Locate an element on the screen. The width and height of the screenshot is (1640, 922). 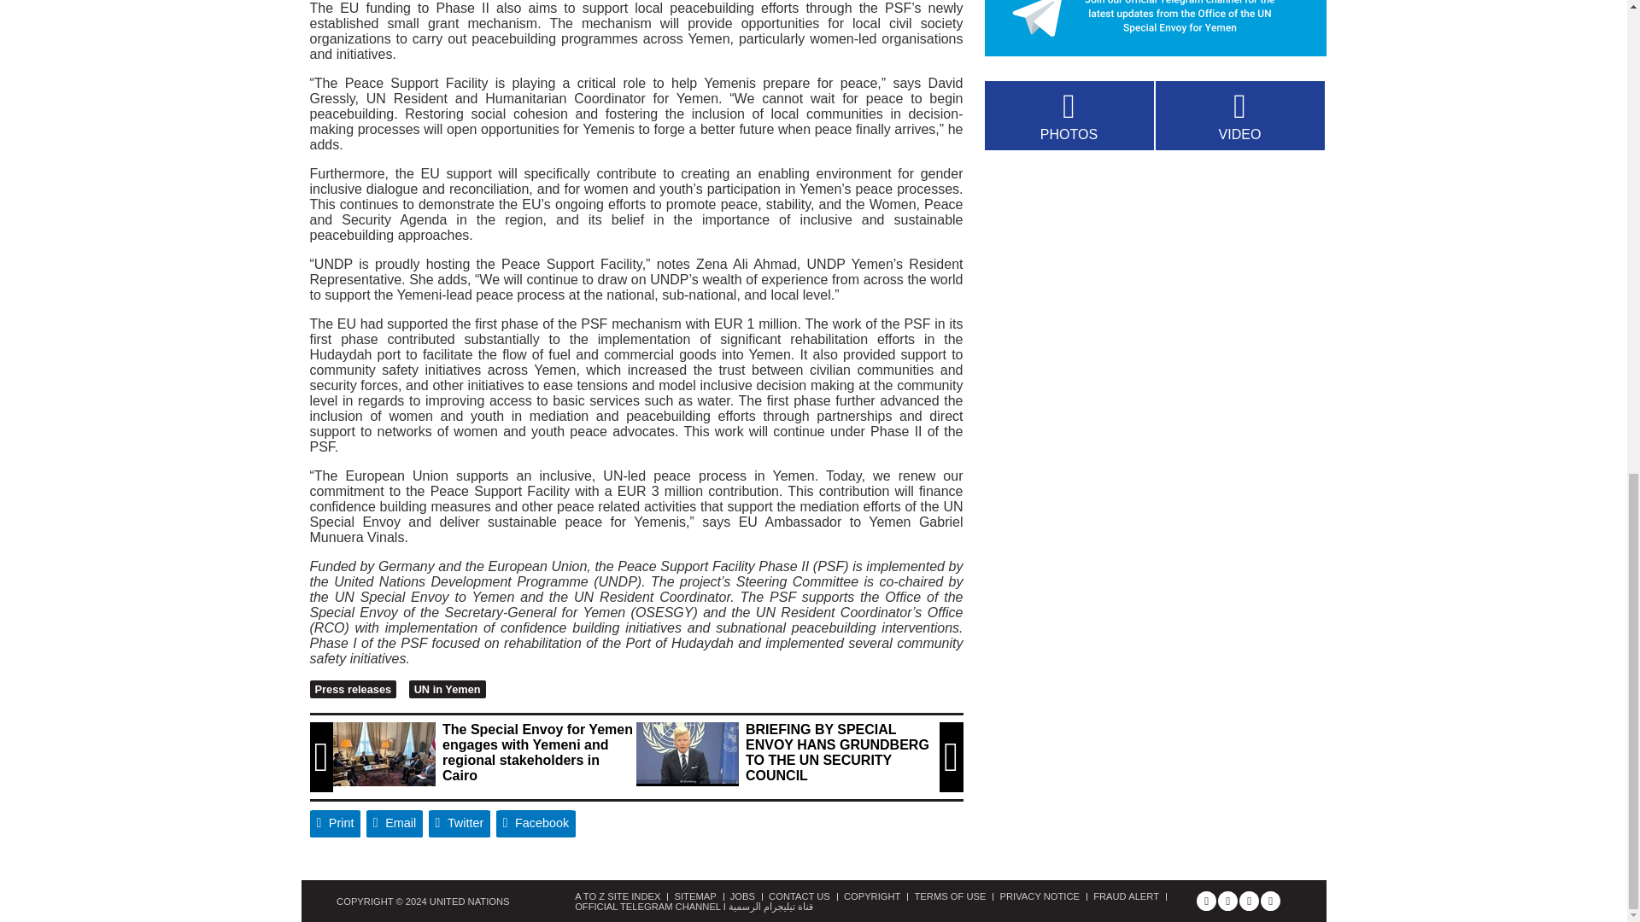
Email is located at coordinates (395, 823).